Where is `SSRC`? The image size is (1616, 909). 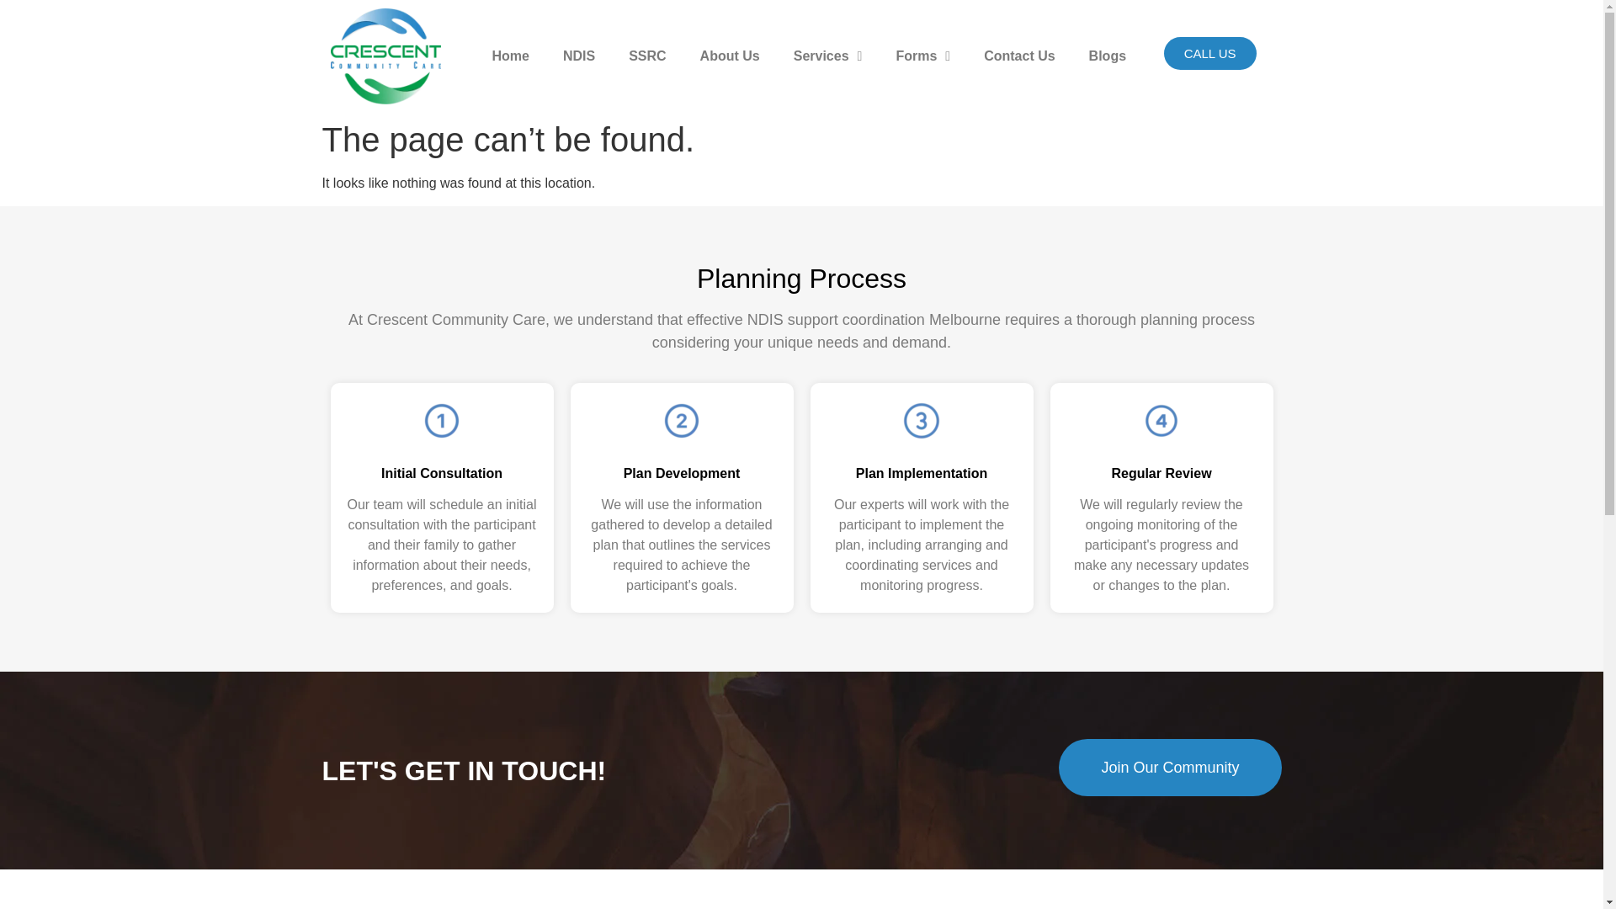
SSRC is located at coordinates (646, 56).